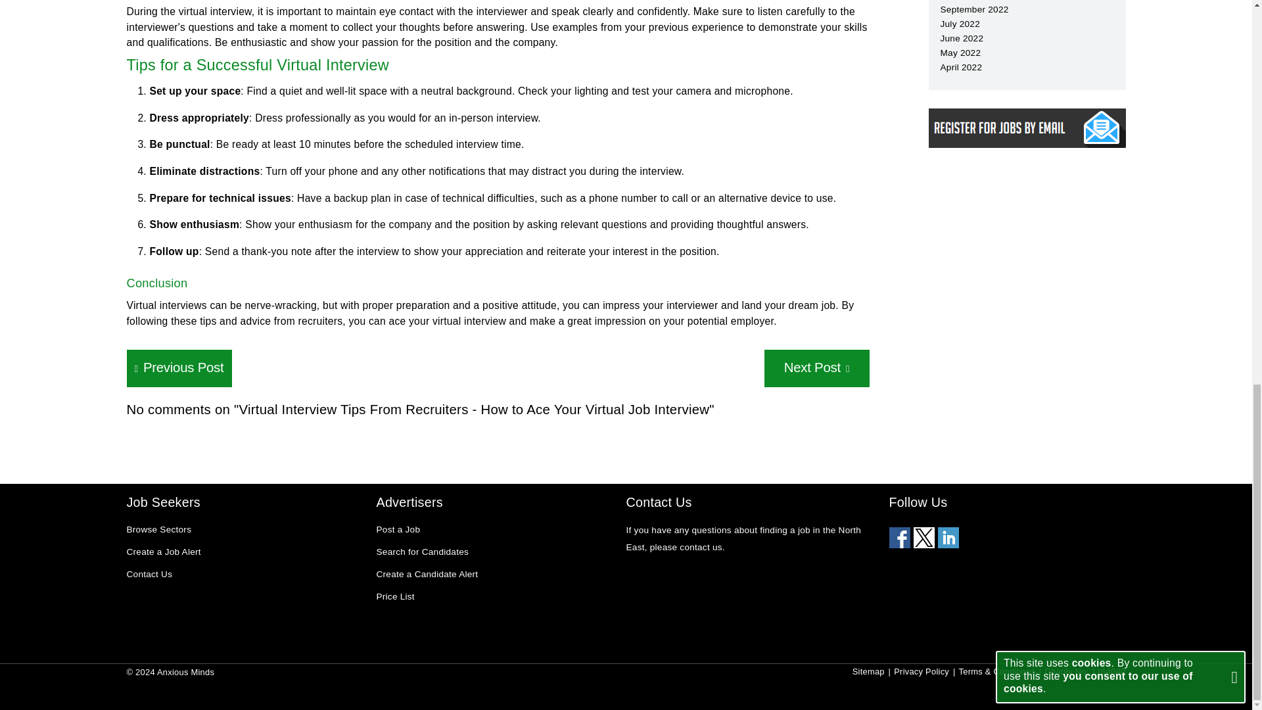 This screenshot has height=710, width=1262. I want to click on Previous Post, so click(179, 368).